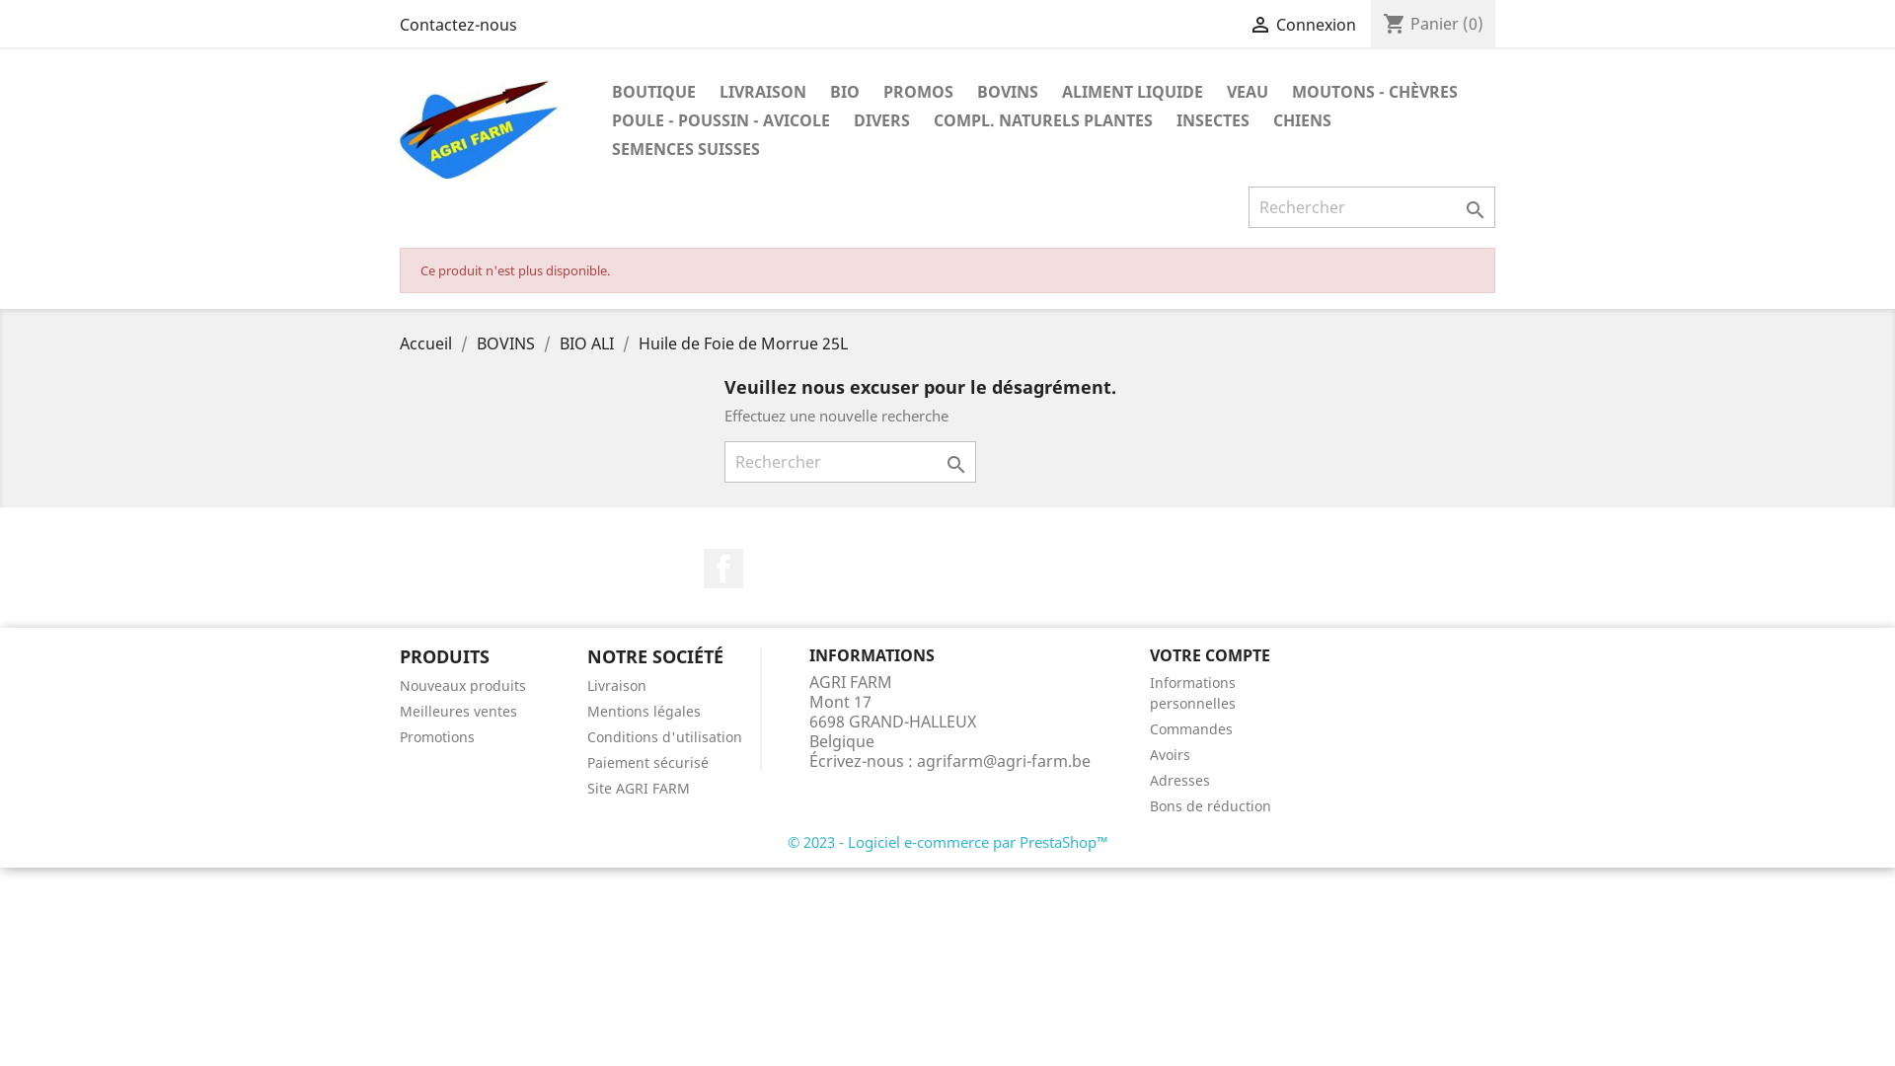  What do you see at coordinates (720, 122) in the screenshot?
I see `POULE - POUSSIN - AVICOLE` at bounding box center [720, 122].